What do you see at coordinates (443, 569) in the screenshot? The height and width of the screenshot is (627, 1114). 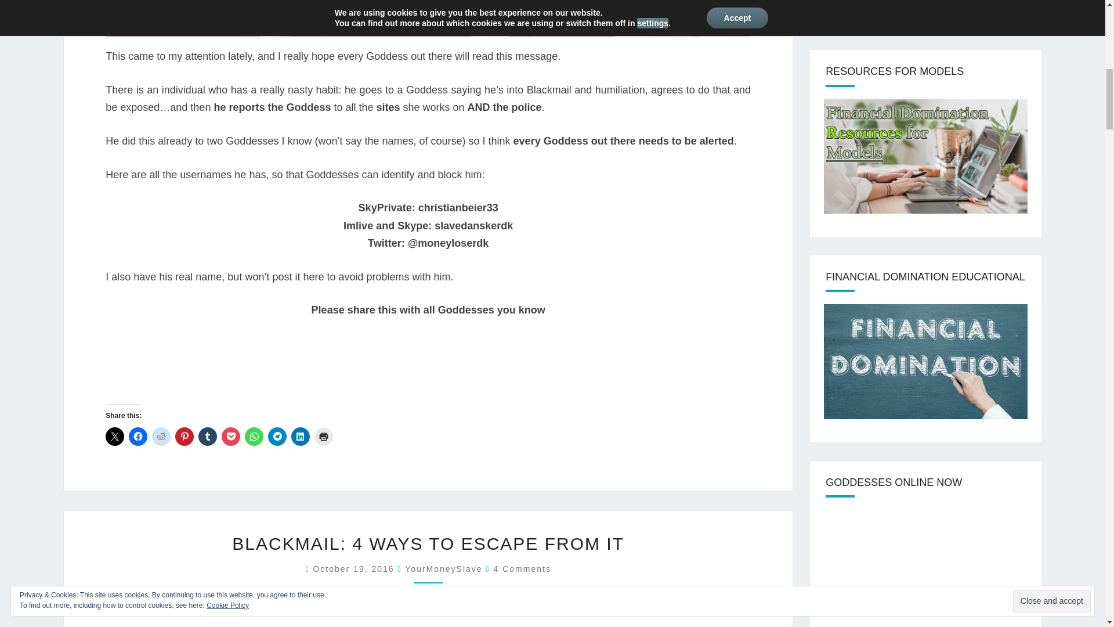 I see `View all posts by YourMoneySlave` at bounding box center [443, 569].